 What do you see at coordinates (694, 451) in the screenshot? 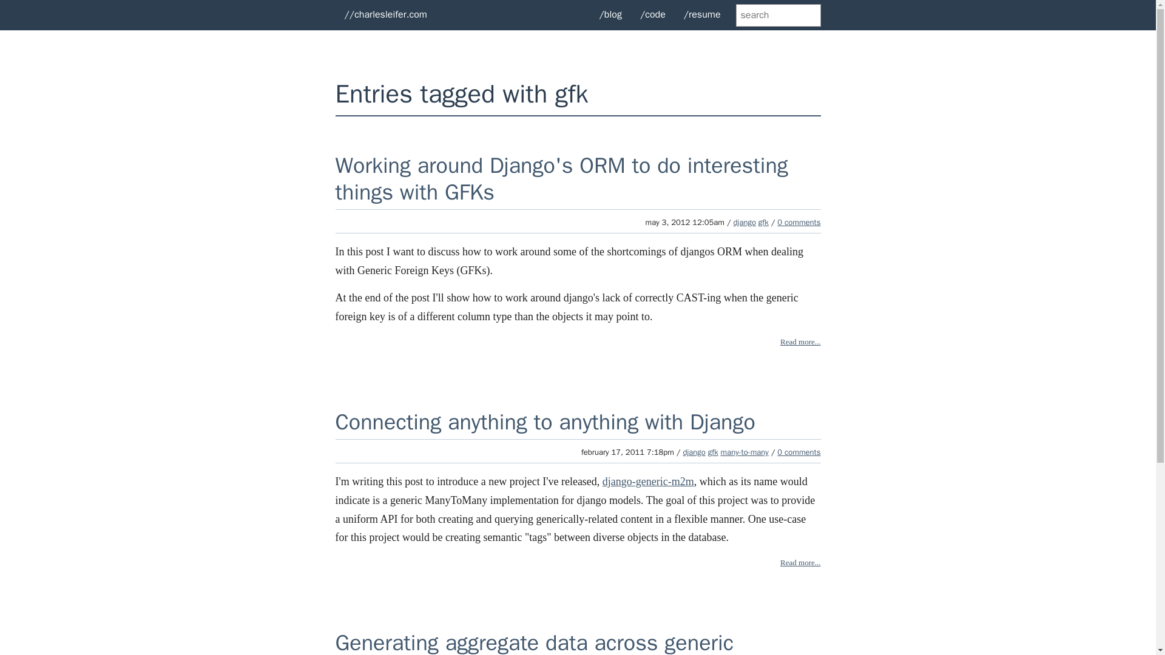
I see `django` at bounding box center [694, 451].